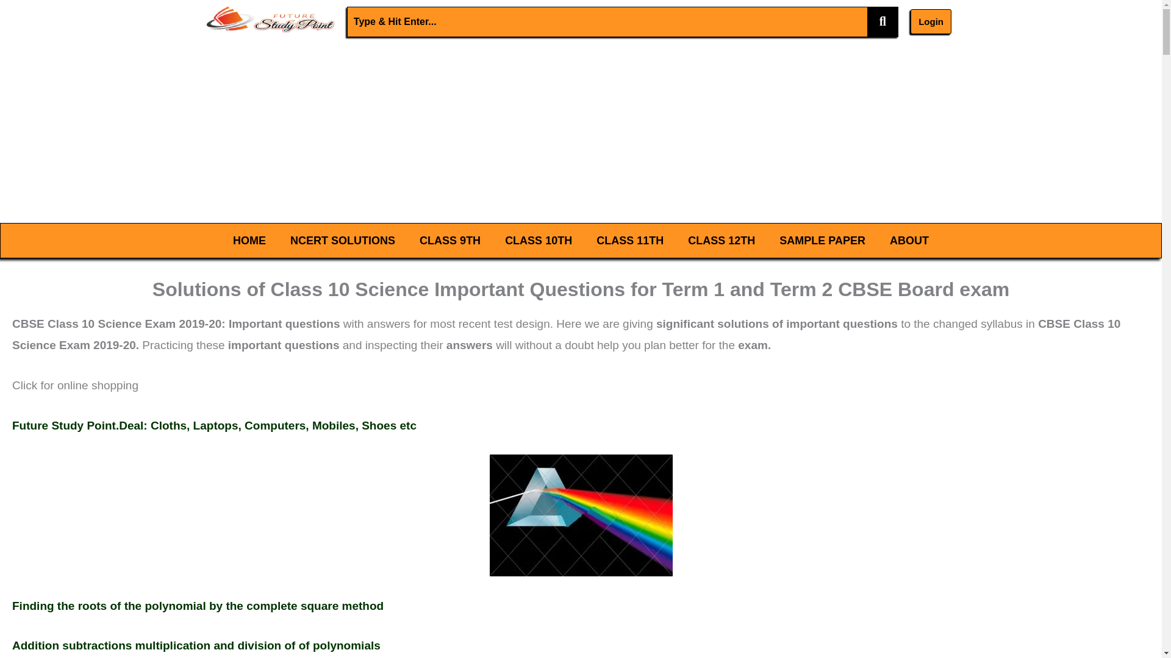  What do you see at coordinates (629, 240) in the screenshot?
I see `CLASS 11TH` at bounding box center [629, 240].